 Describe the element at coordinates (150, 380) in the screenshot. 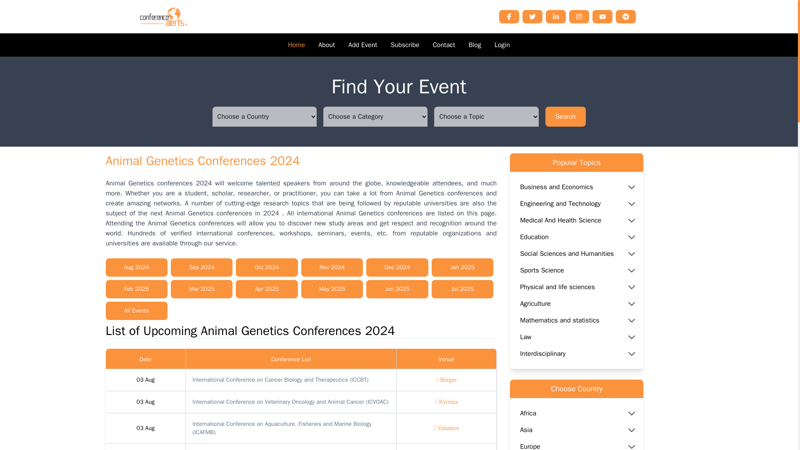

I see `Aug` at that location.